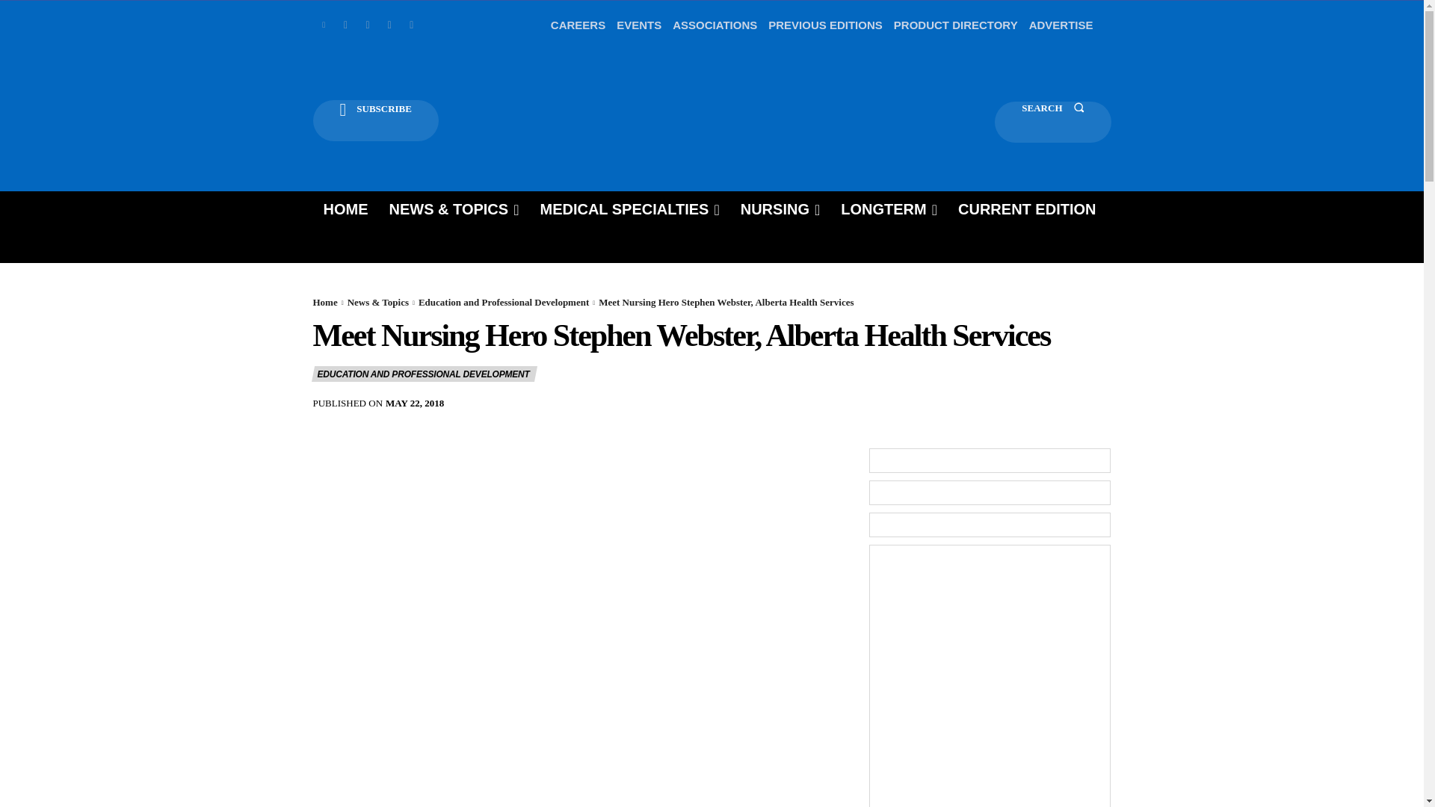  What do you see at coordinates (411, 25) in the screenshot?
I see `Mail-1` at bounding box center [411, 25].